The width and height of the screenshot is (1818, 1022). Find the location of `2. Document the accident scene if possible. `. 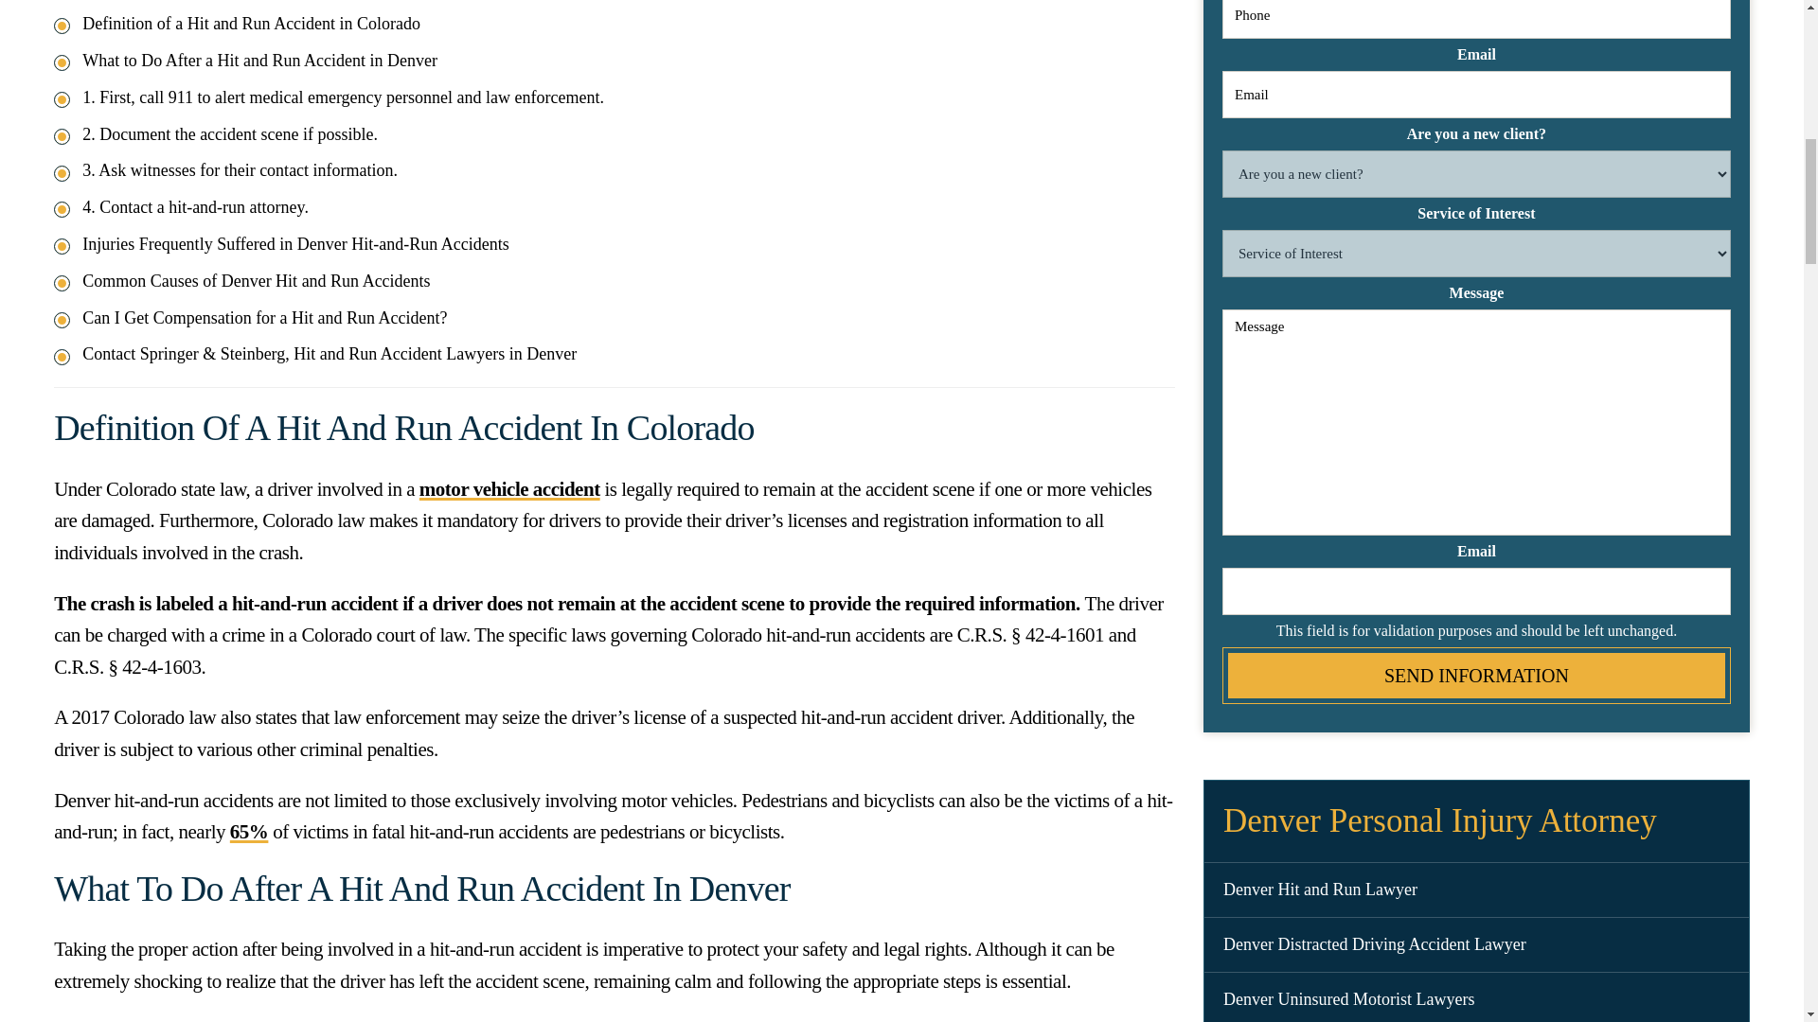

2. Document the accident scene if possible.  is located at coordinates (229, 134).